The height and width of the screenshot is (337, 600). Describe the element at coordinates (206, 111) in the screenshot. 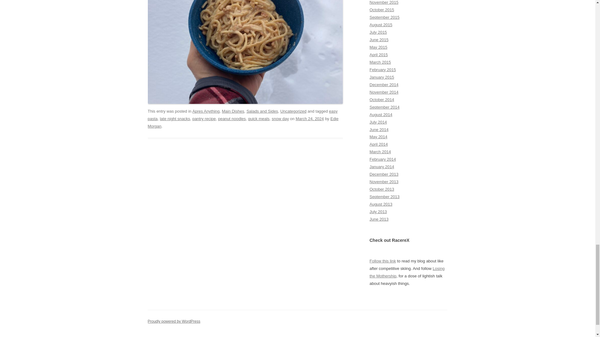

I see `Apres Anything` at that location.